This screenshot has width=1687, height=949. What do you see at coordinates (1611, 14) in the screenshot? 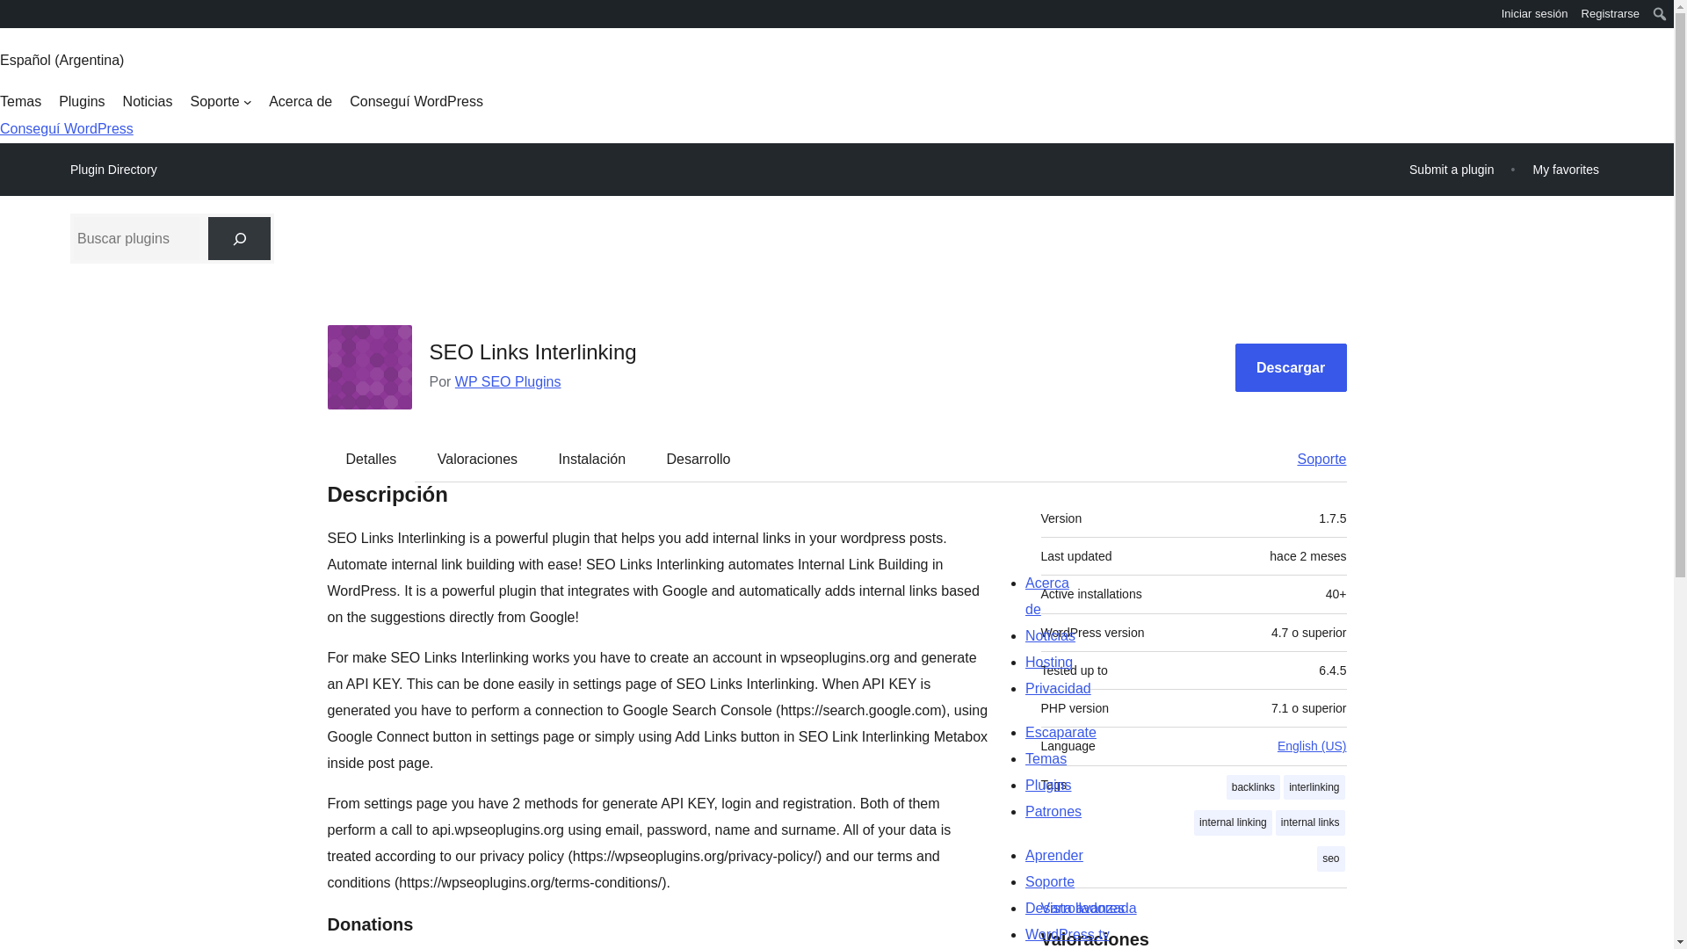
I see `Registrarse` at bounding box center [1611, 14].